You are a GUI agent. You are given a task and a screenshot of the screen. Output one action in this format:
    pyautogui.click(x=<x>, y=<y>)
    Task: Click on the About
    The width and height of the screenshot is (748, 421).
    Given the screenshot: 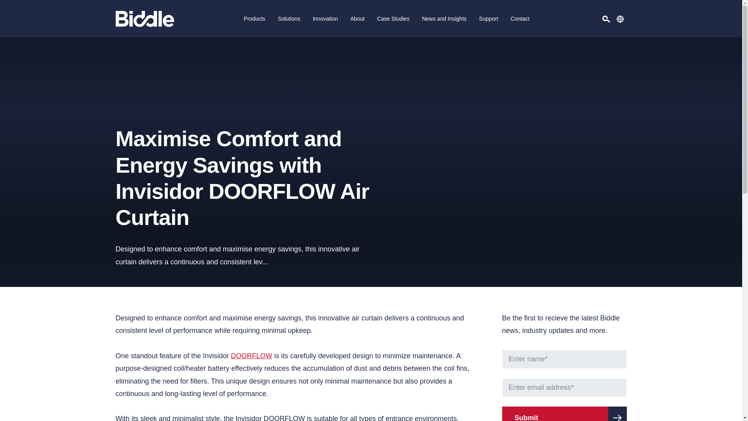 What is the action you would take?
    pyautogui.click(x=358, y=19)
    